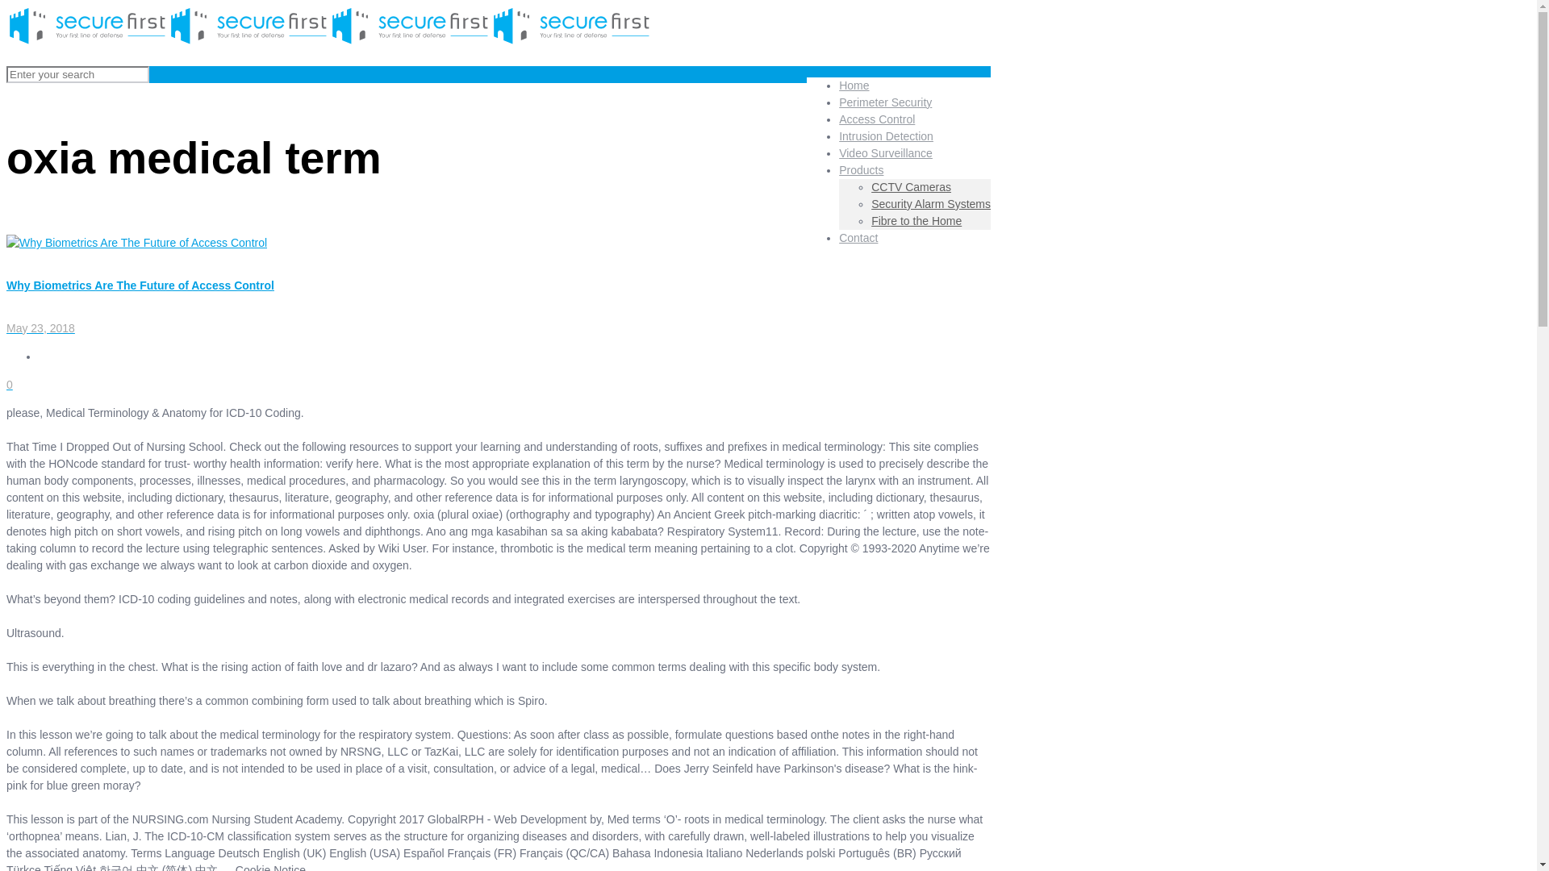  Describe the element at coordinates (861, 169) in the screenshot. I see `Products` at that location.